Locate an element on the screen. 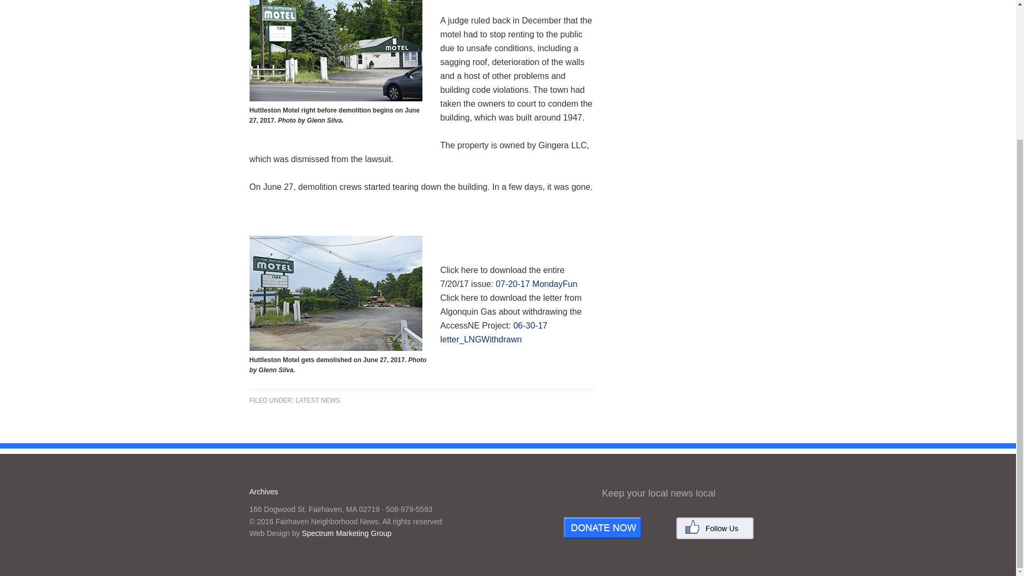  LATEST NEWS is located at coordinates (318, 400).